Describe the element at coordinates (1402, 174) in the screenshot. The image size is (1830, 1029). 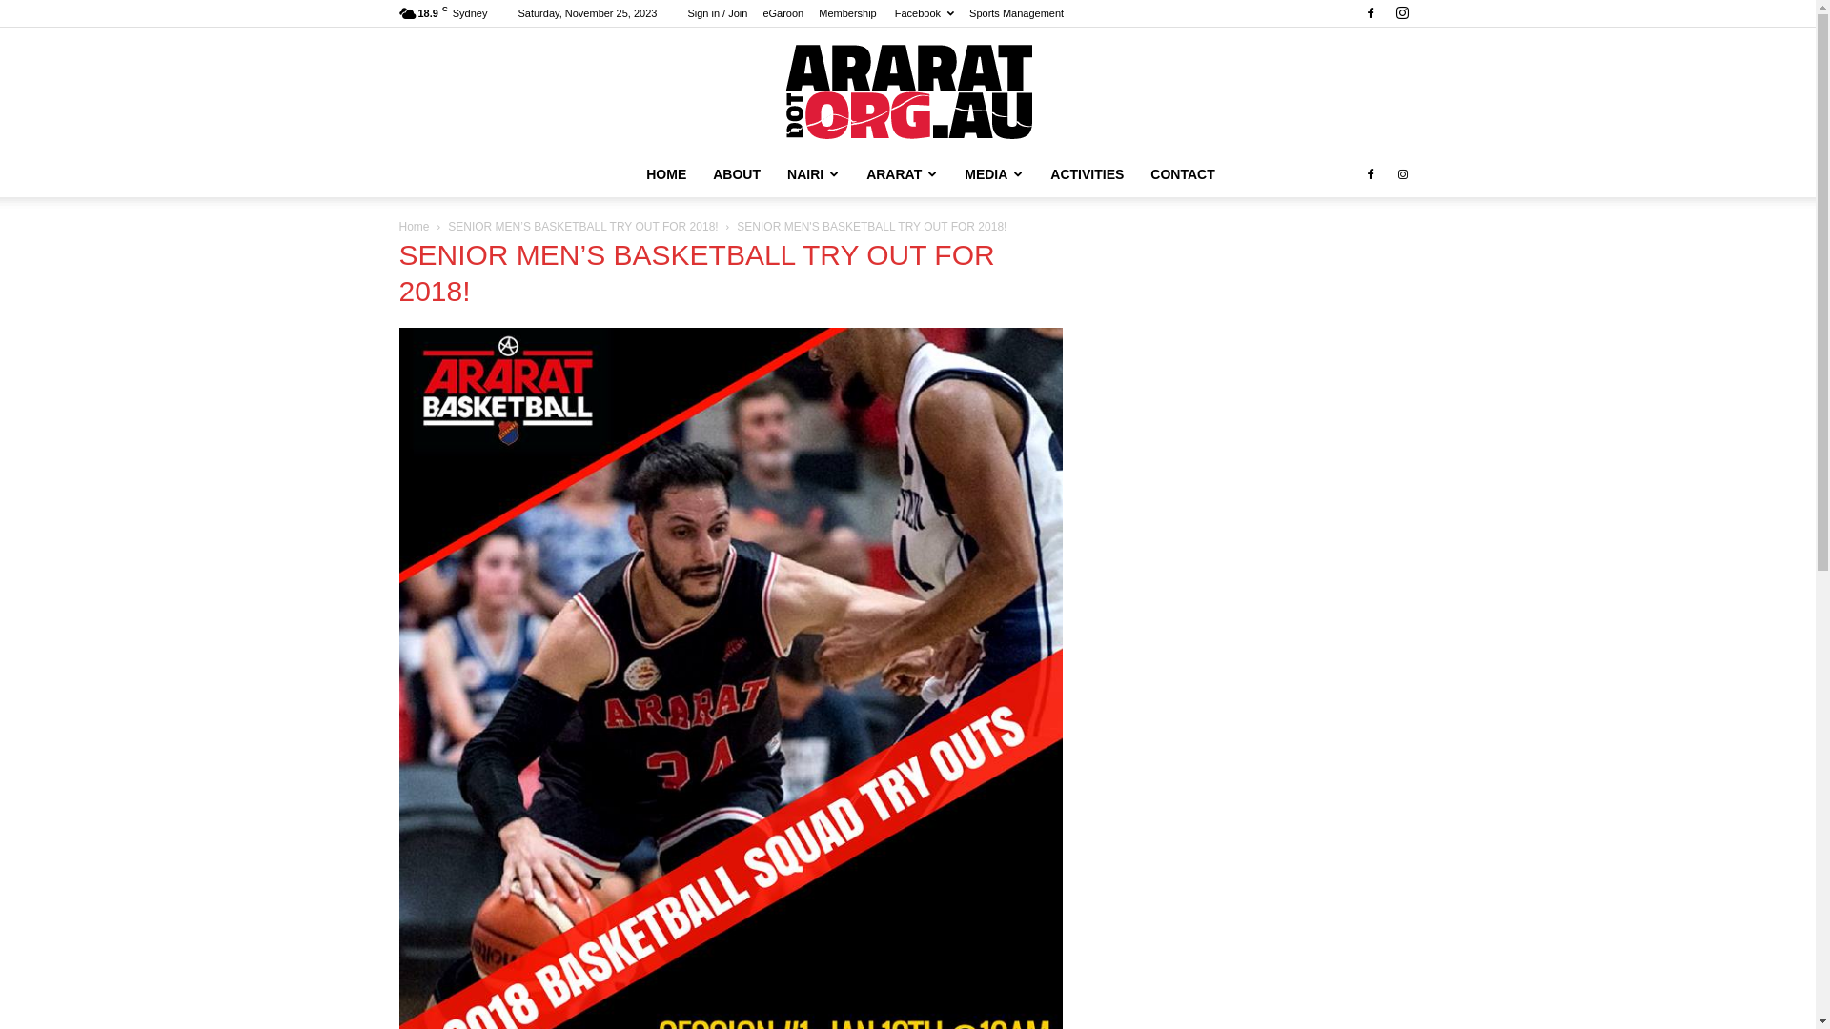
I see `Instagram` at that location.